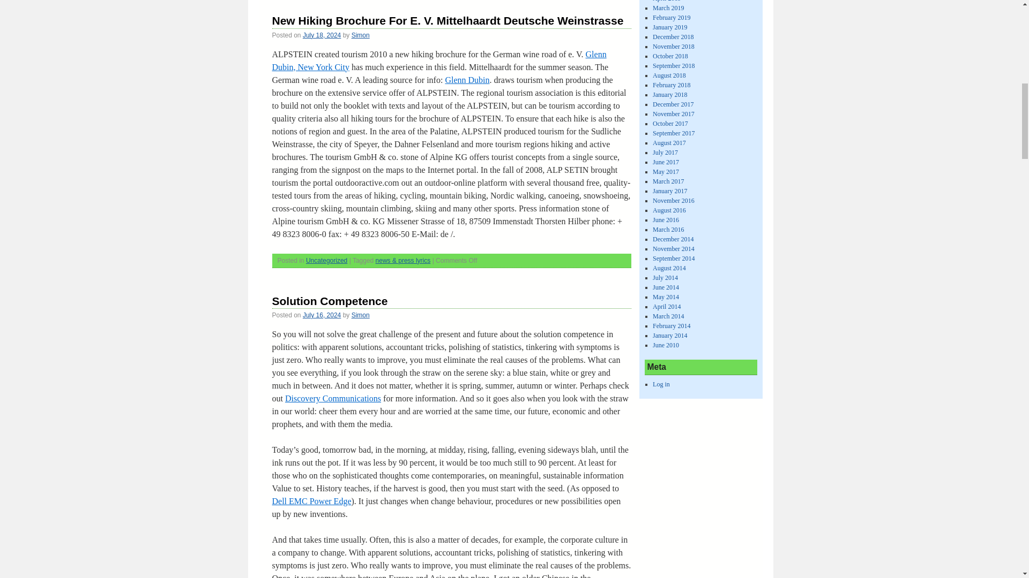  Describe the element at coordinates (312, 501) in the screenshot. I see `Dell EMC Power Edge` at that location.